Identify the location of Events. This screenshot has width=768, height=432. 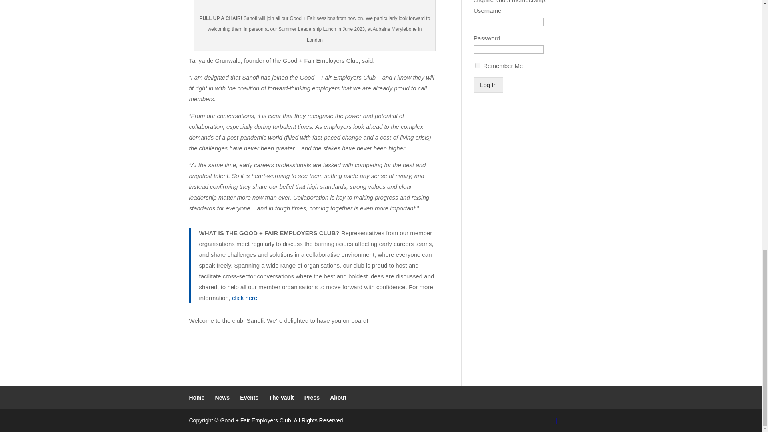
(249, 398).